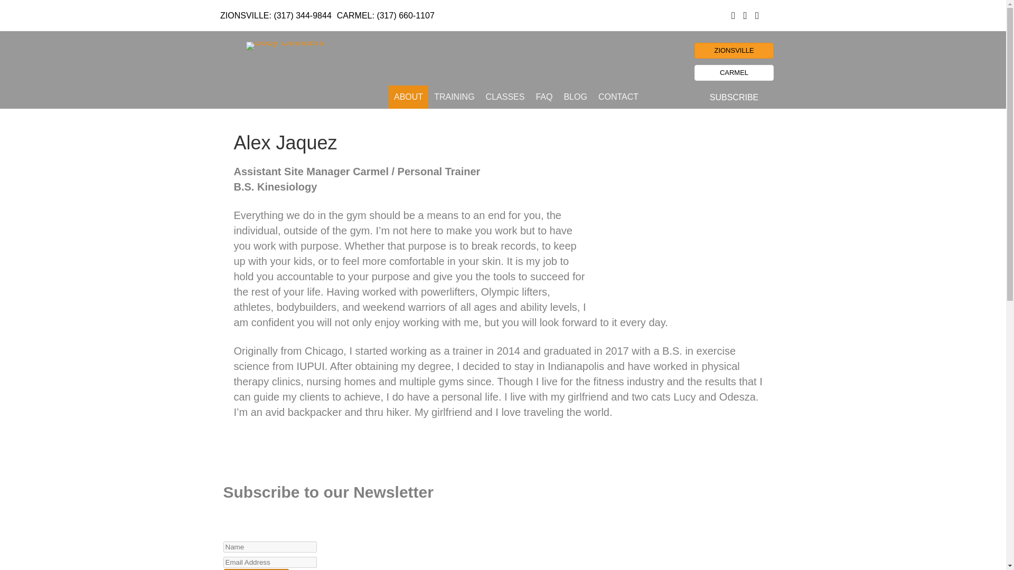 The height and width of the screenshot is (570, 1014). What do you see at coordinates (544, 97) in the screenshot?
I see `FAQ` at bounding box center [544, 97].